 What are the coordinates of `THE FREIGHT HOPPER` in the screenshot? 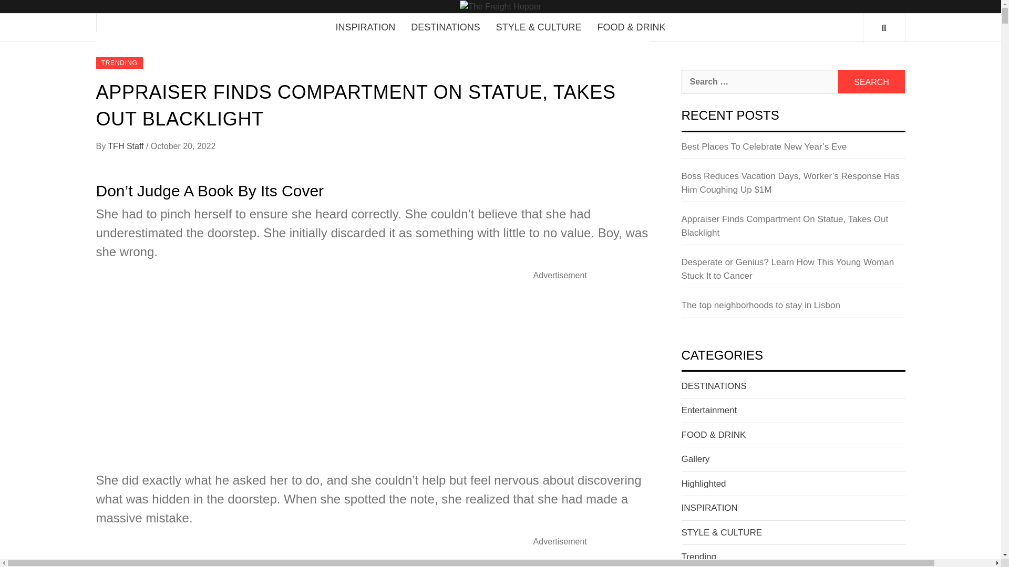 It's located at (684, 16).